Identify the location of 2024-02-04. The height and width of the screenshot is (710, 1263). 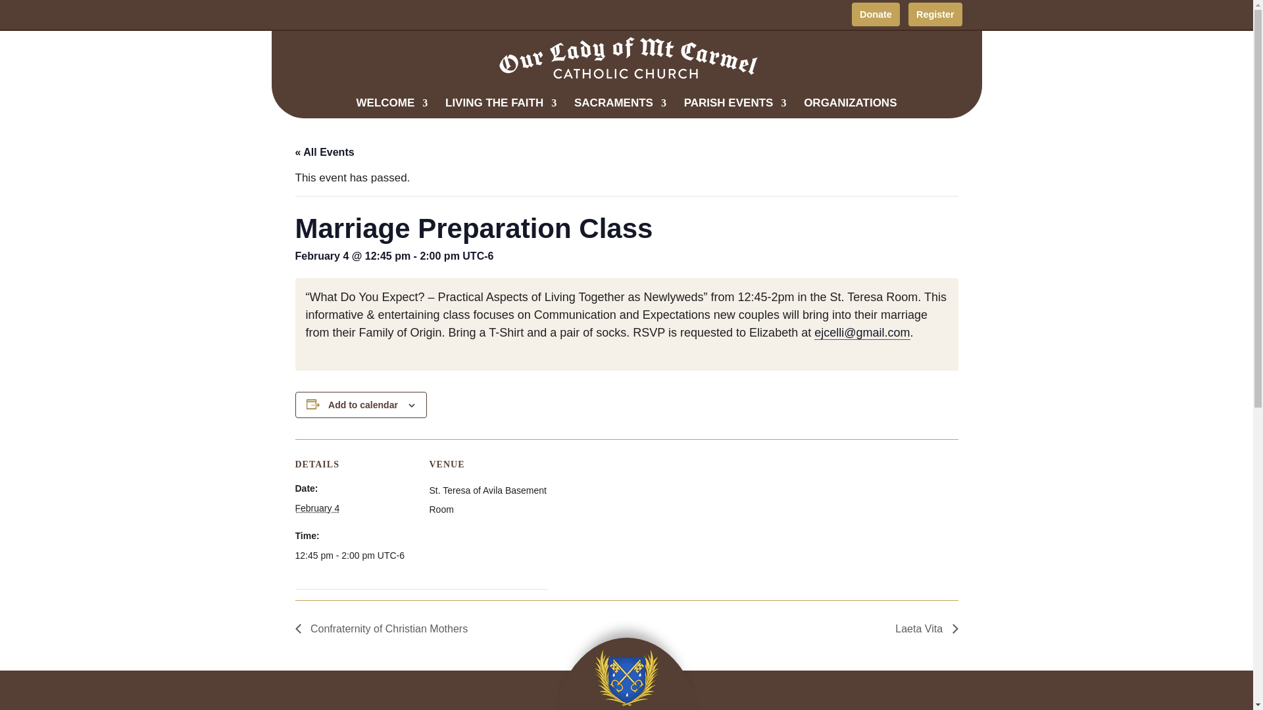
(317, 508).